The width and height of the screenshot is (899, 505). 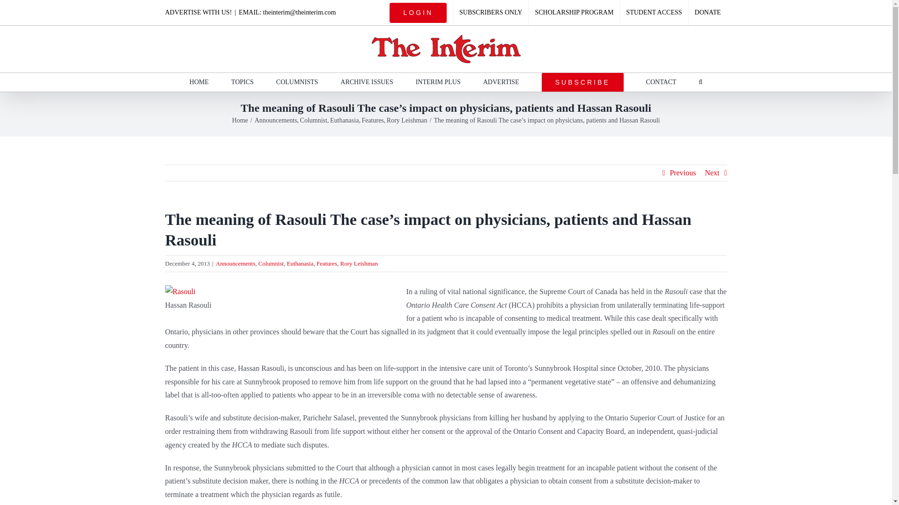 What do you see at coordinates (372, 120) in the screenshot?
I see `Features` at bounding box center [372, 120].